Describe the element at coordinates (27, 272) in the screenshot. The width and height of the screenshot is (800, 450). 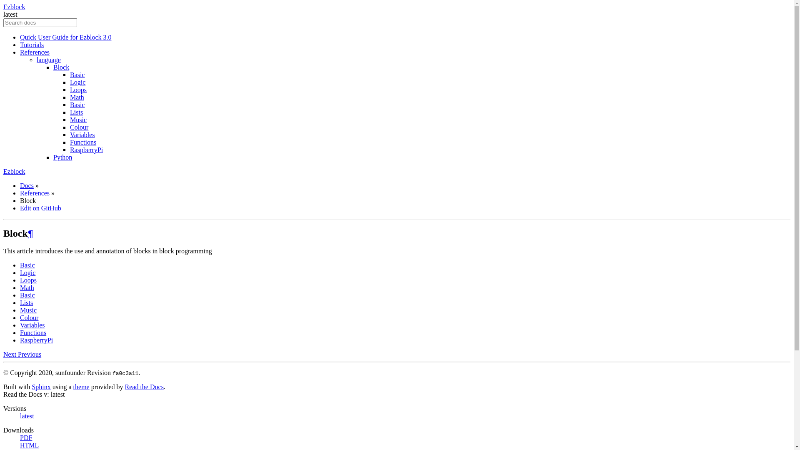
I see `Logic` at that location.